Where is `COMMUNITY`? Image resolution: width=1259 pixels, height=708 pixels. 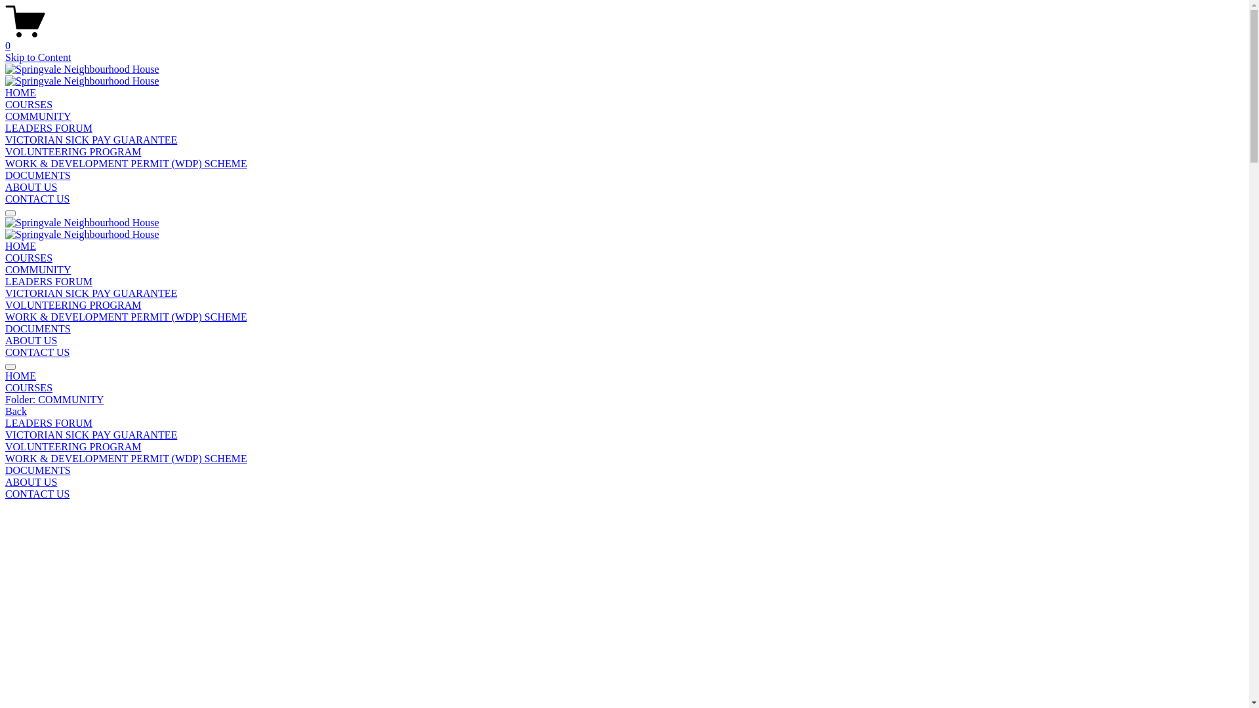 COMMUNITY is located at coordinates (38, 117).